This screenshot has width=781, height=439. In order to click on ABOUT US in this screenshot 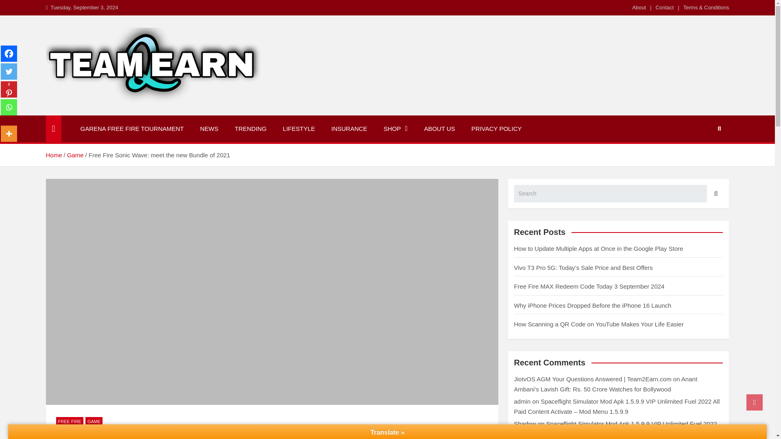, I will do `click(439, 128)`.